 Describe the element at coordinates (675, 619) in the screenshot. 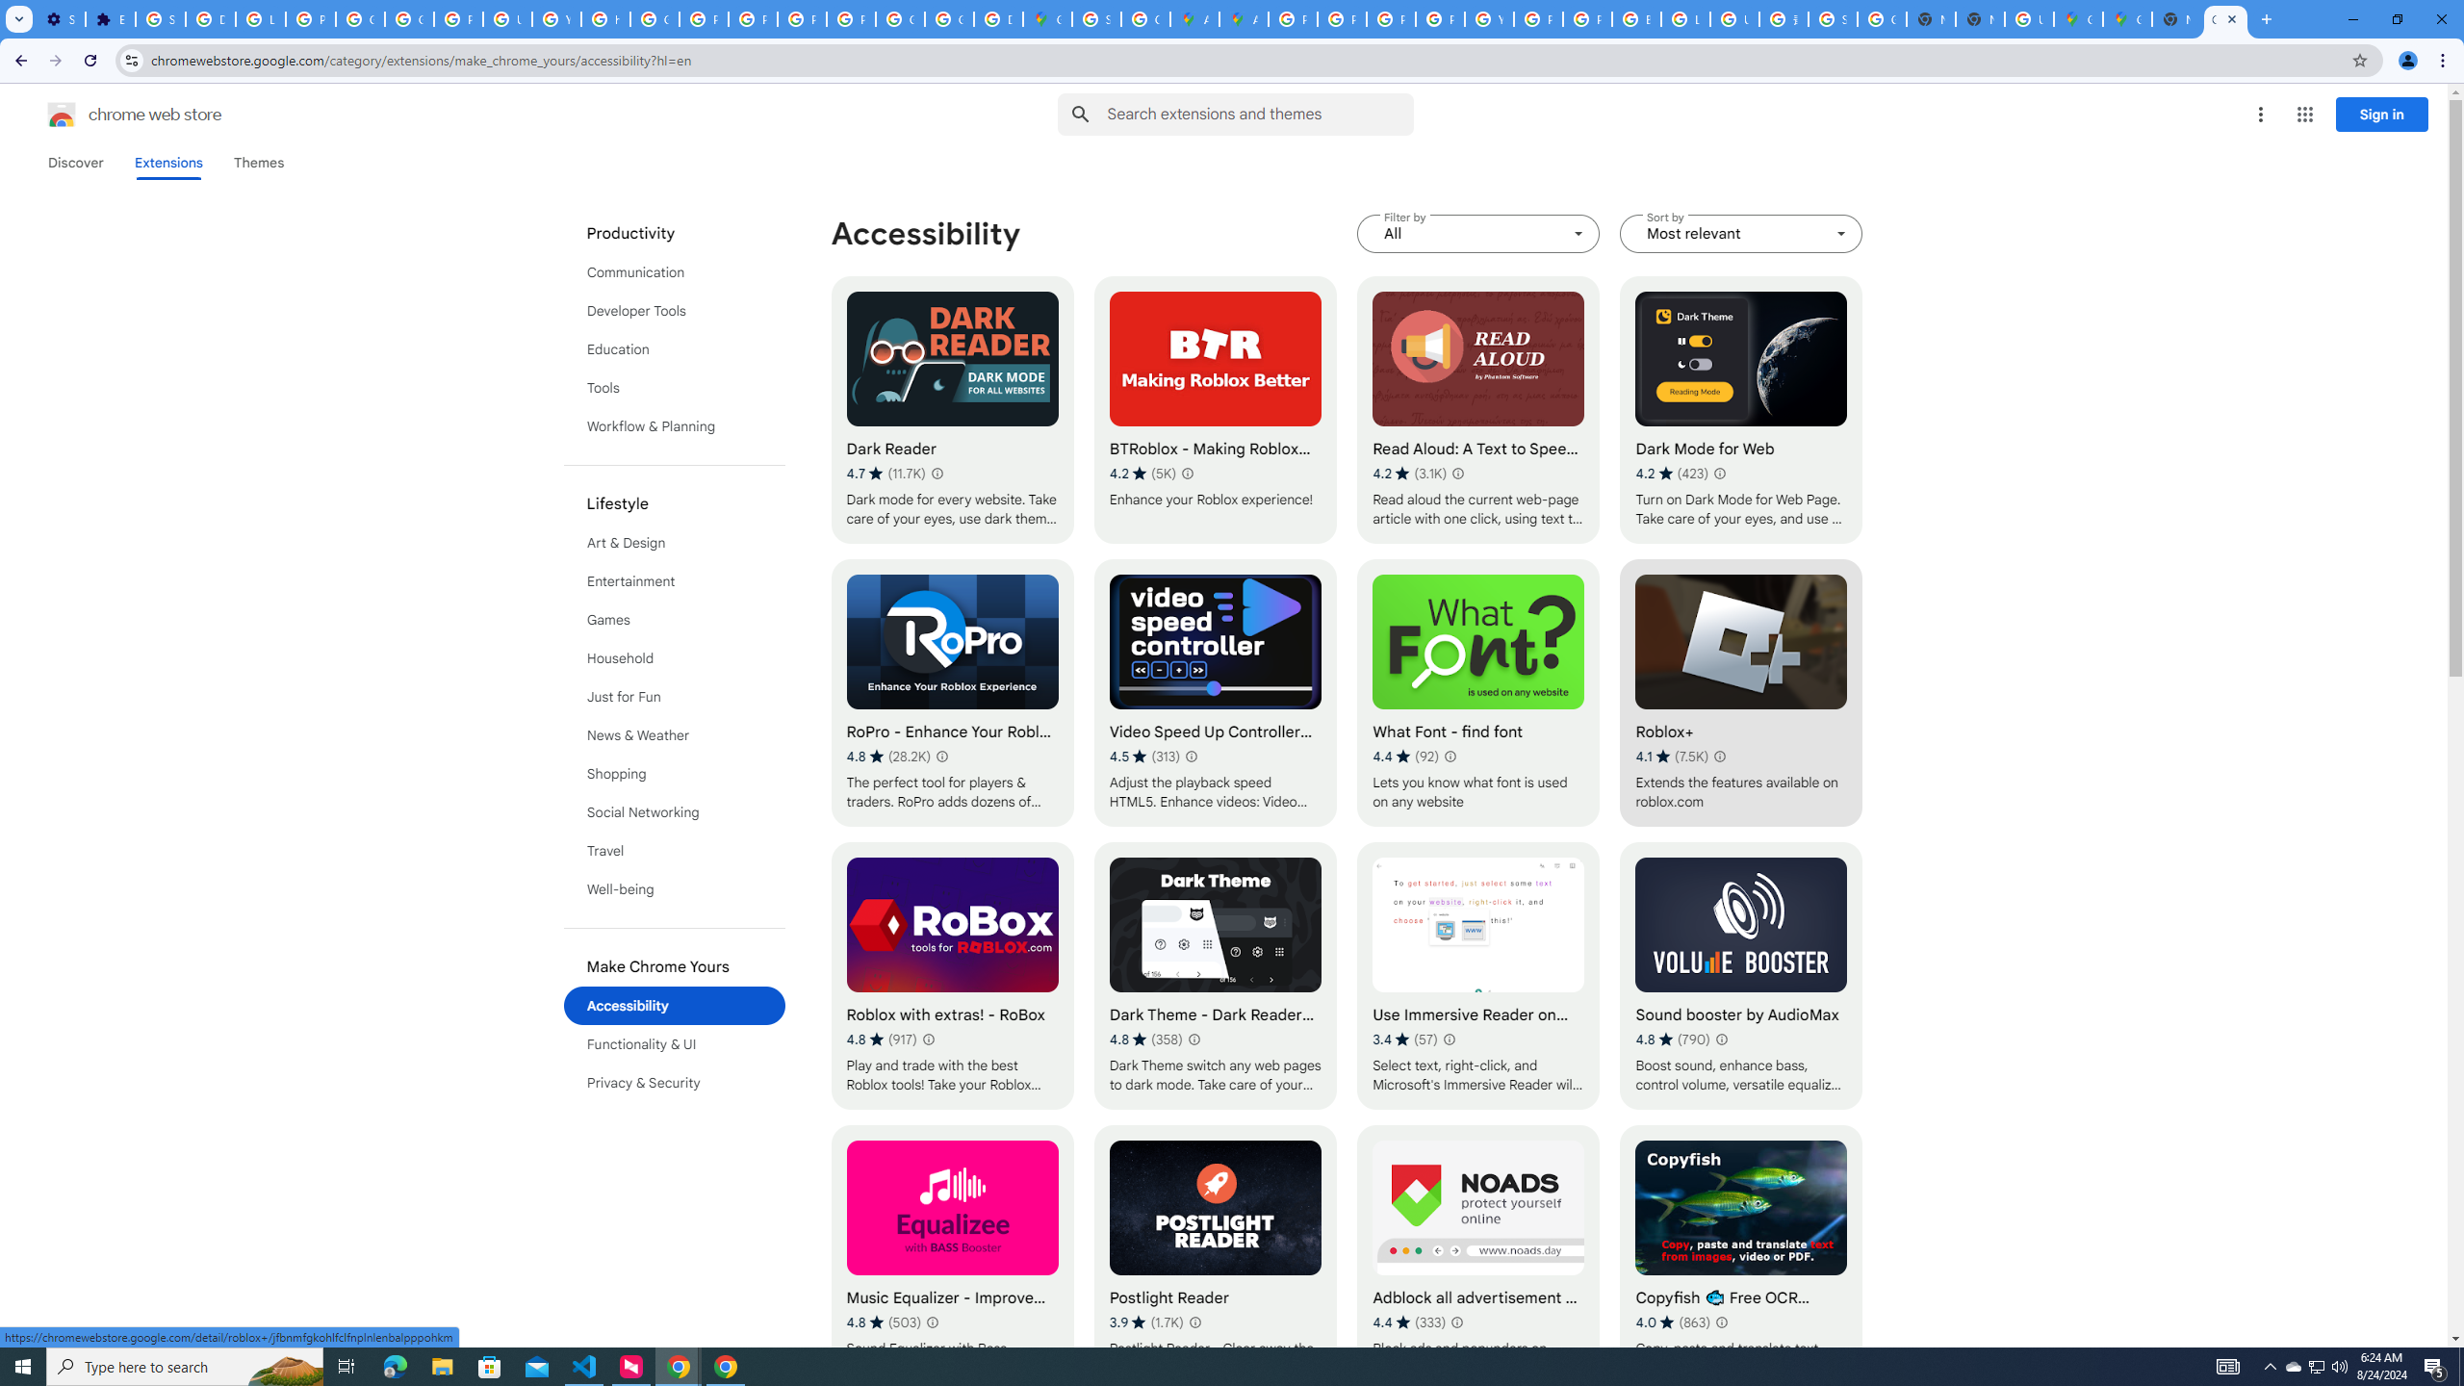

I see `Games` at that location.